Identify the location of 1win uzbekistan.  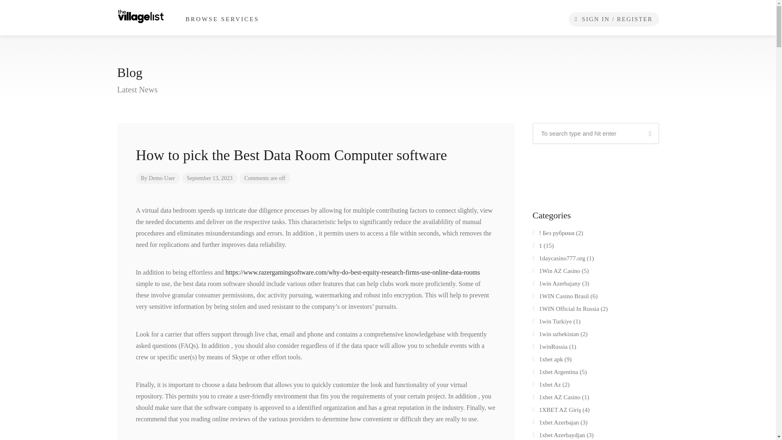
(556, 336).